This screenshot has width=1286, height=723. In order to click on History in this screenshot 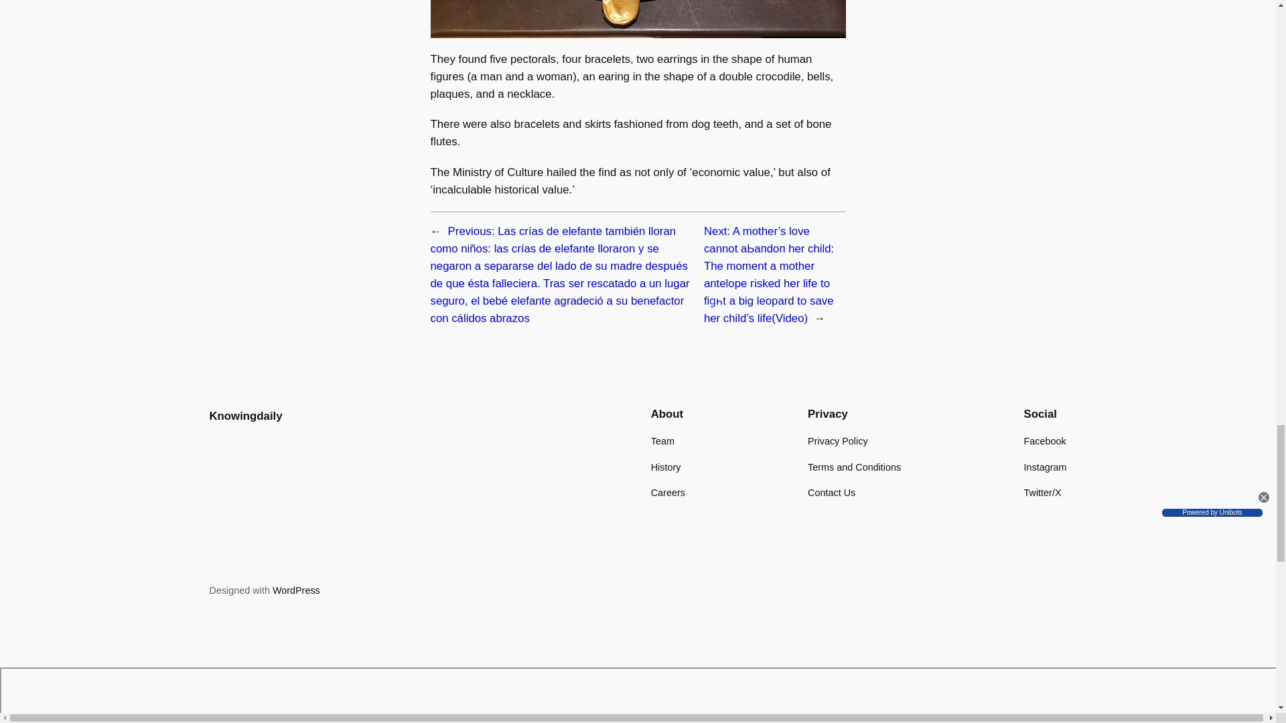, I will do `click(666, 467)`.